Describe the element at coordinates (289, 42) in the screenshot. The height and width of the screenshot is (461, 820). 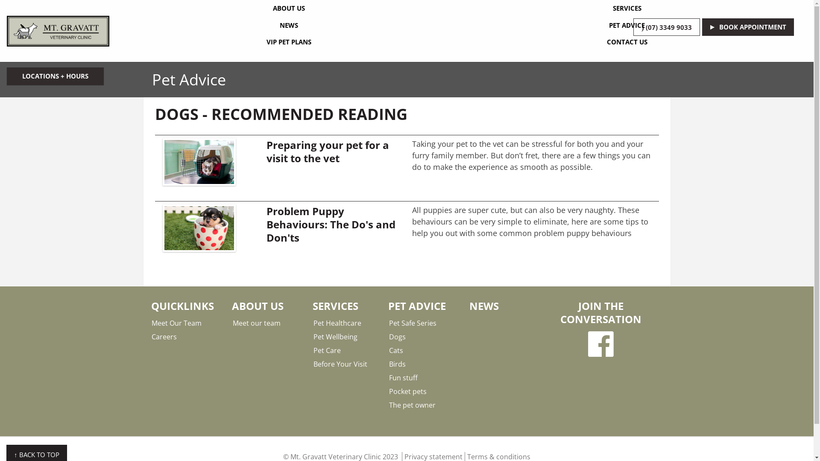
I see `VIP PET PLANS` at that location.